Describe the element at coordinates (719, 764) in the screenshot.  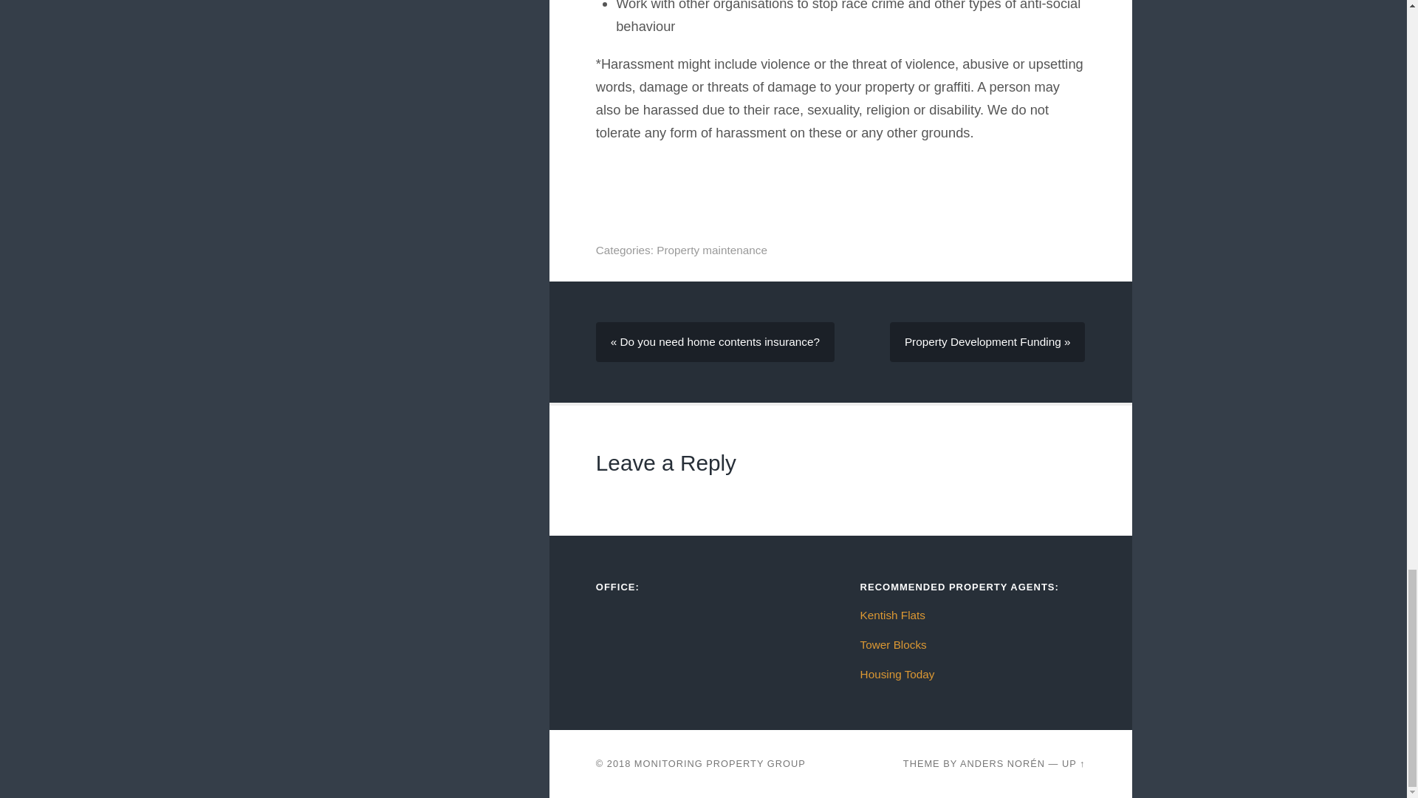
I see `Monitoring Property Group` at that location.